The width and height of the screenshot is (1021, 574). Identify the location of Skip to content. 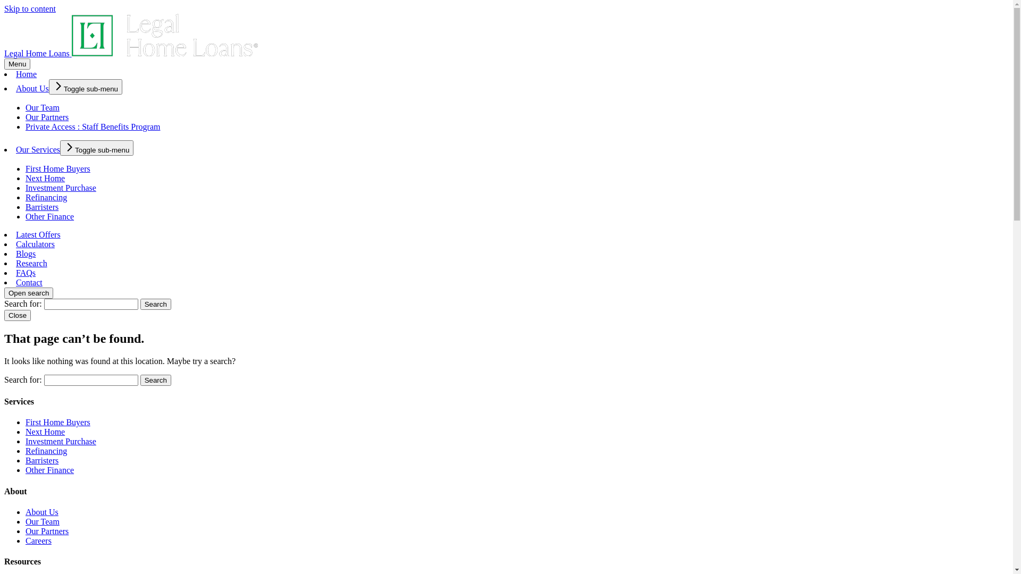
(30, 9).